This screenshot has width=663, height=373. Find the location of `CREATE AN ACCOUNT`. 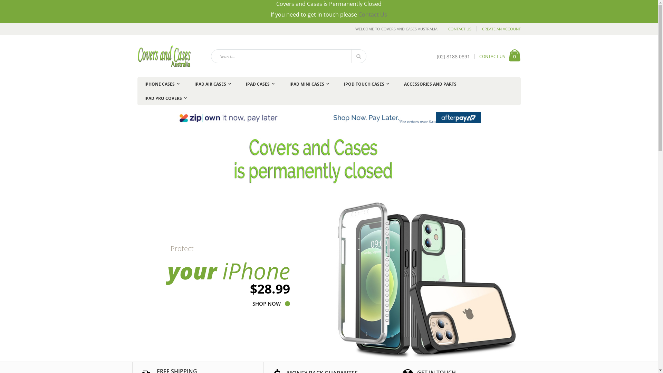

CREATE AN ACCOUNT is located at coordinates (499, 29).